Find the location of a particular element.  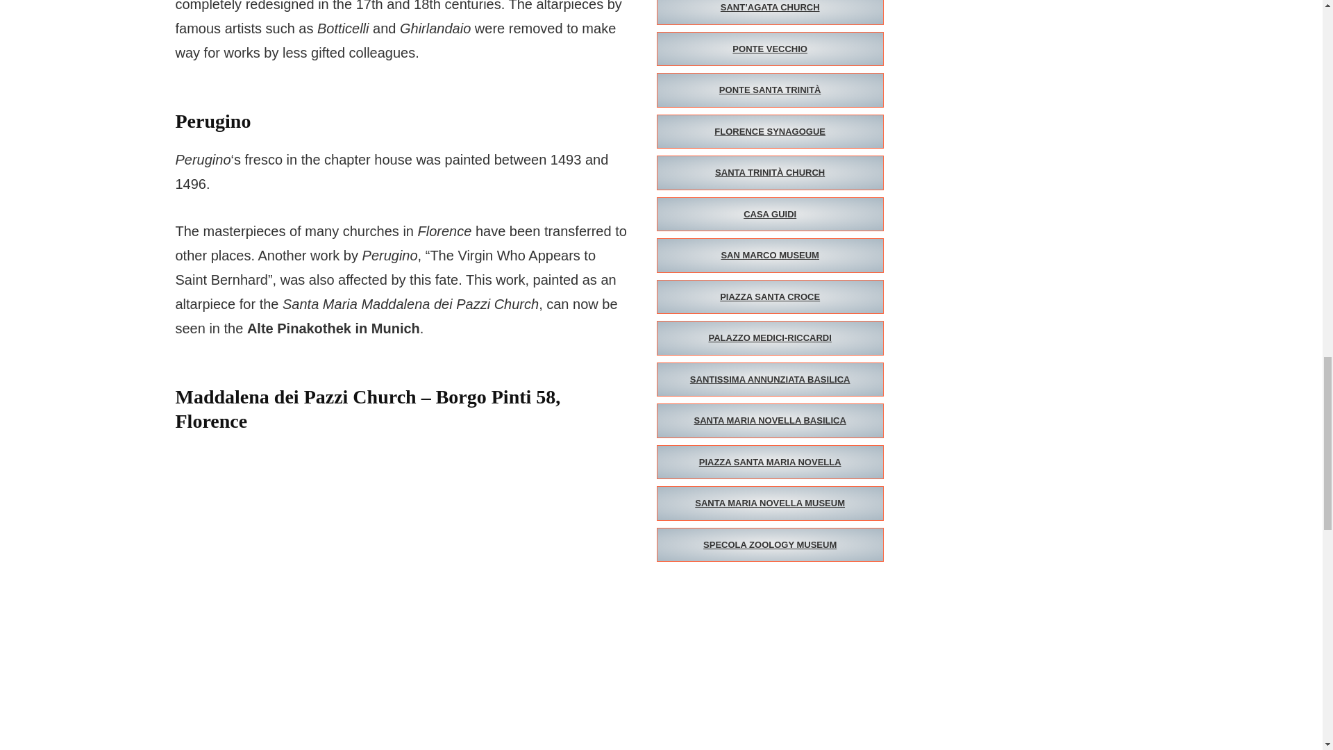

SAN MARCO MUSEUM is located at coordinates (770, 256).